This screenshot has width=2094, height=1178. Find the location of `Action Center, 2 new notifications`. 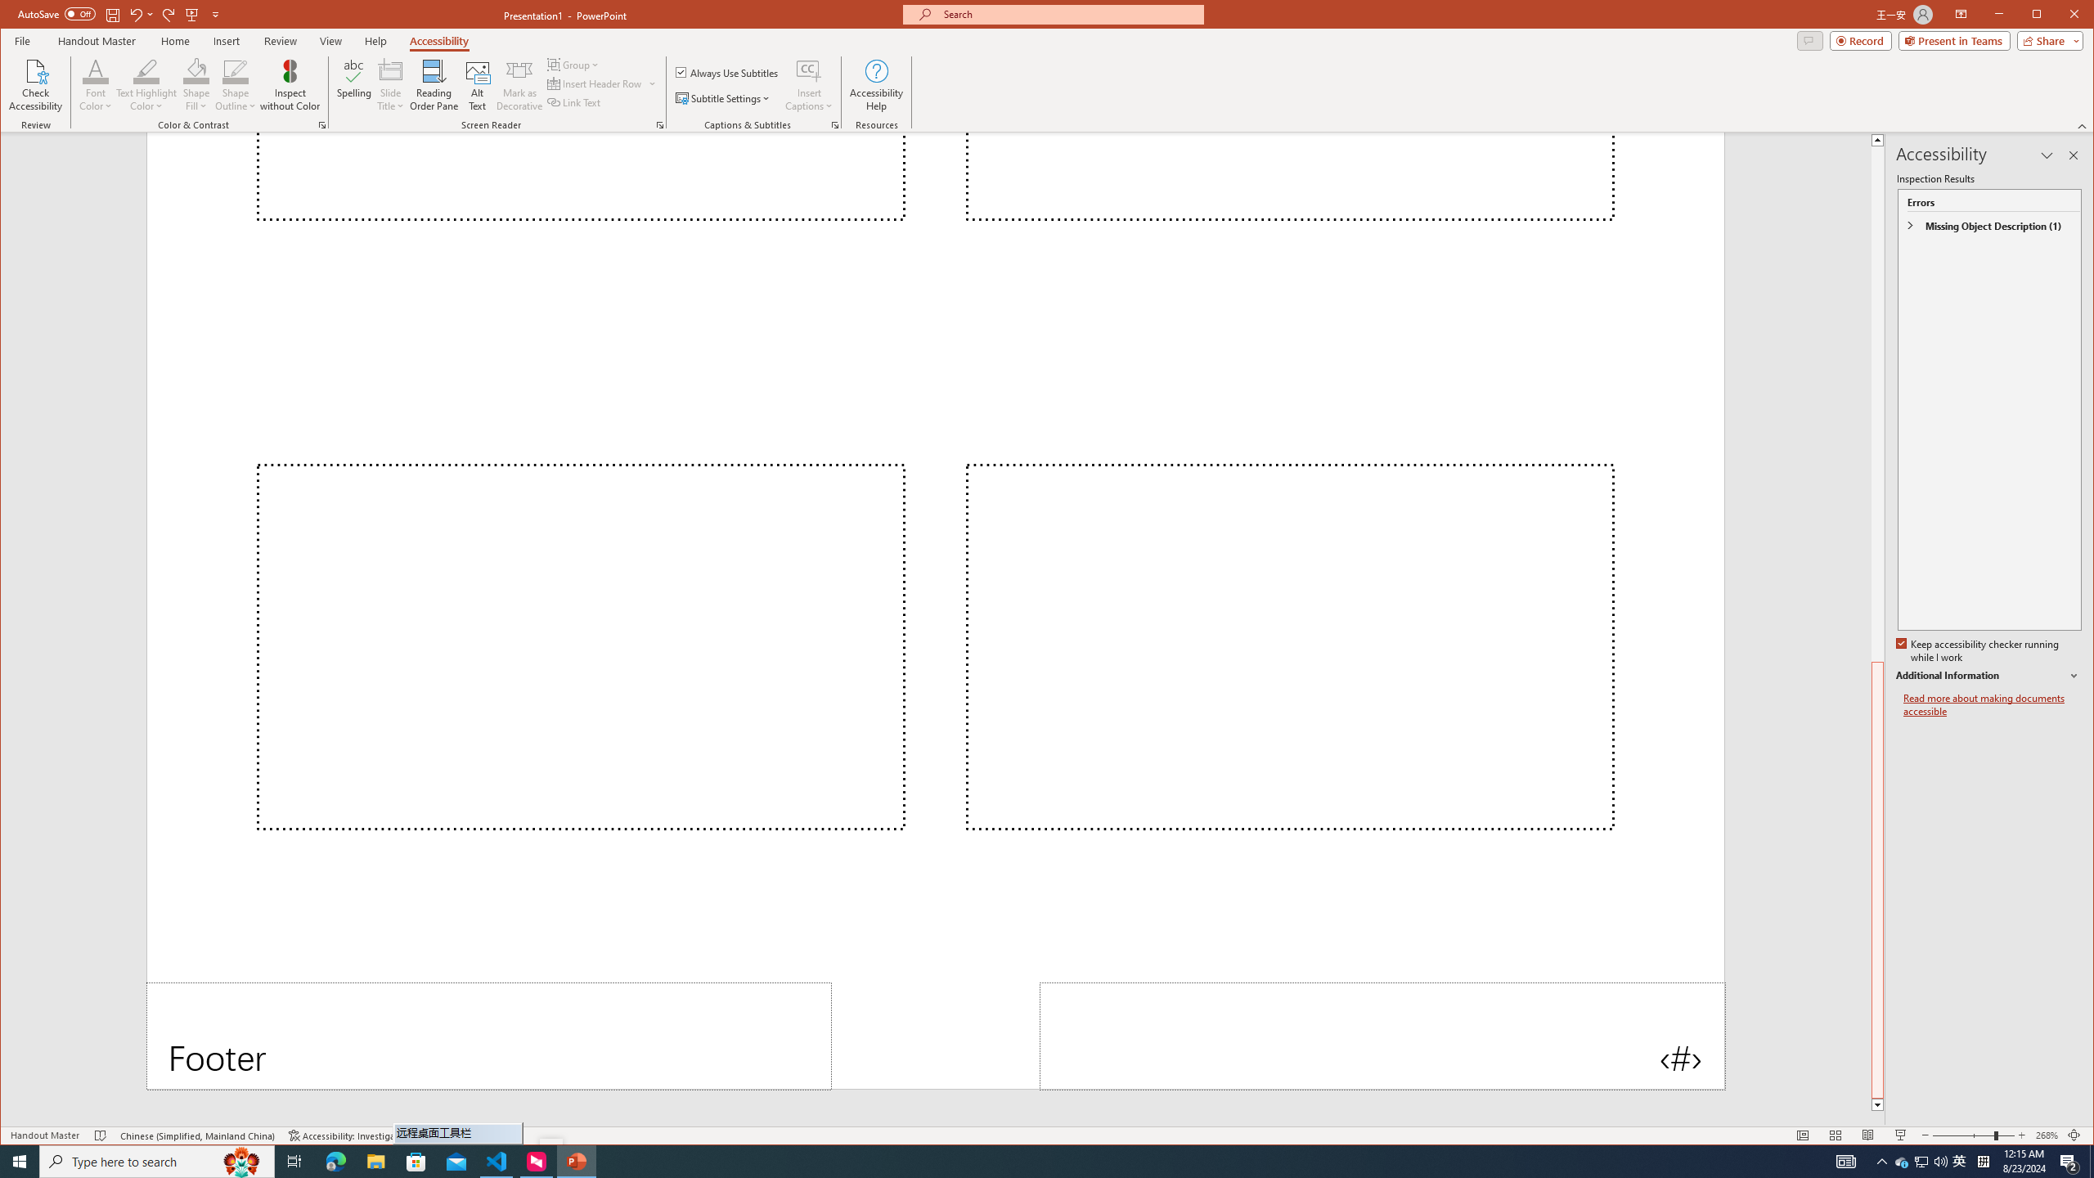

Action Center, 2 new notifications is located at coordinates (2069, 1162).